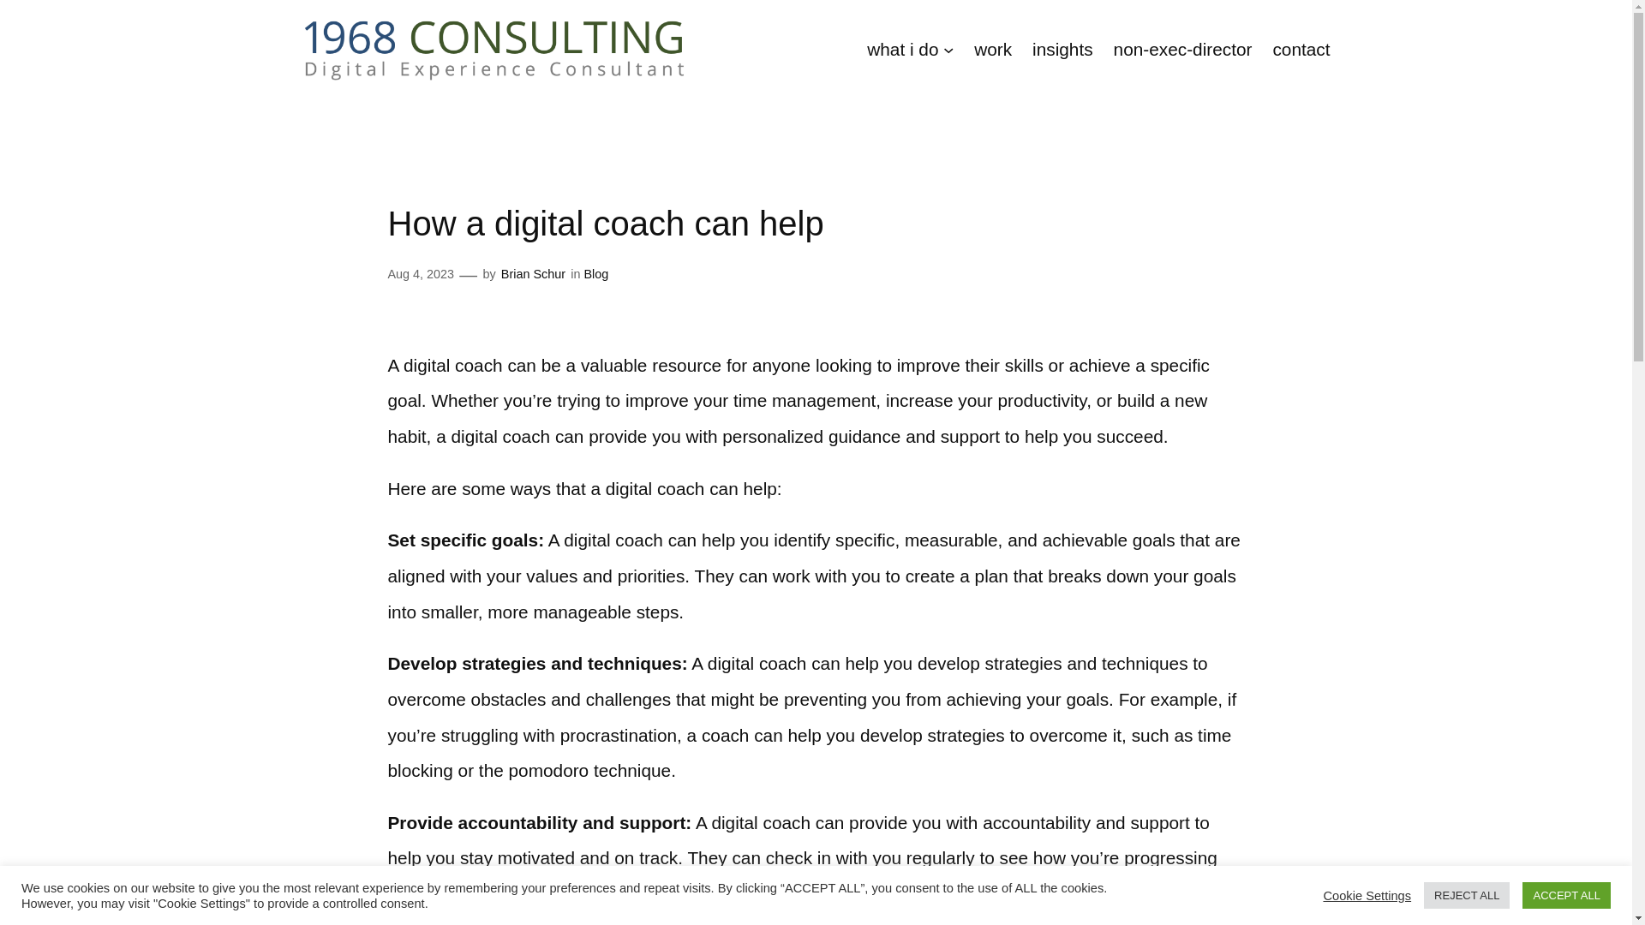 The height and width of the screenshot is (925, 1645). Describe the element at coordinates (1367, 894) in the screenshot. I see `Cookie Settings` at that location.